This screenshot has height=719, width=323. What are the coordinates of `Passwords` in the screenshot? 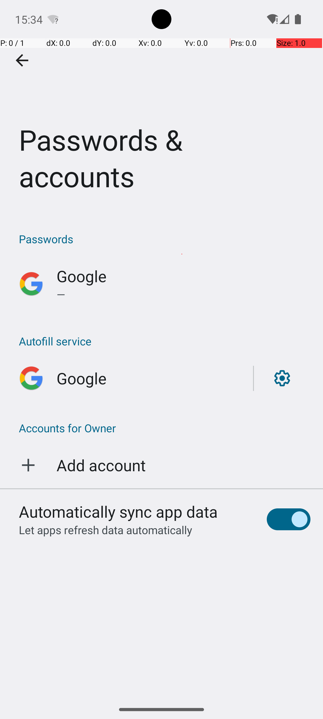 It's located at (164, 239).